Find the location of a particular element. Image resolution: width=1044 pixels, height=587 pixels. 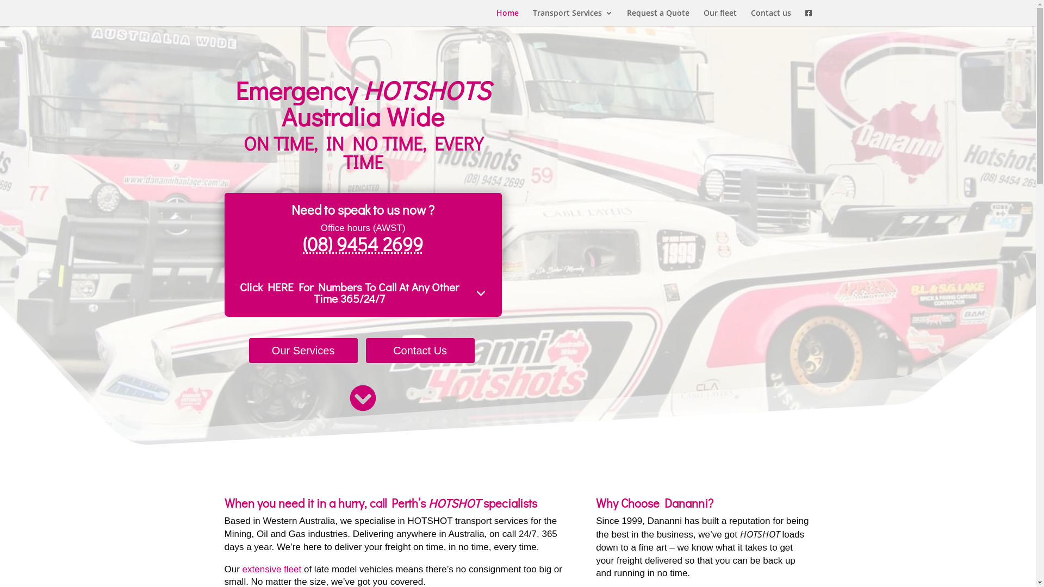

Our fleet is located at coordinates (720, 17).